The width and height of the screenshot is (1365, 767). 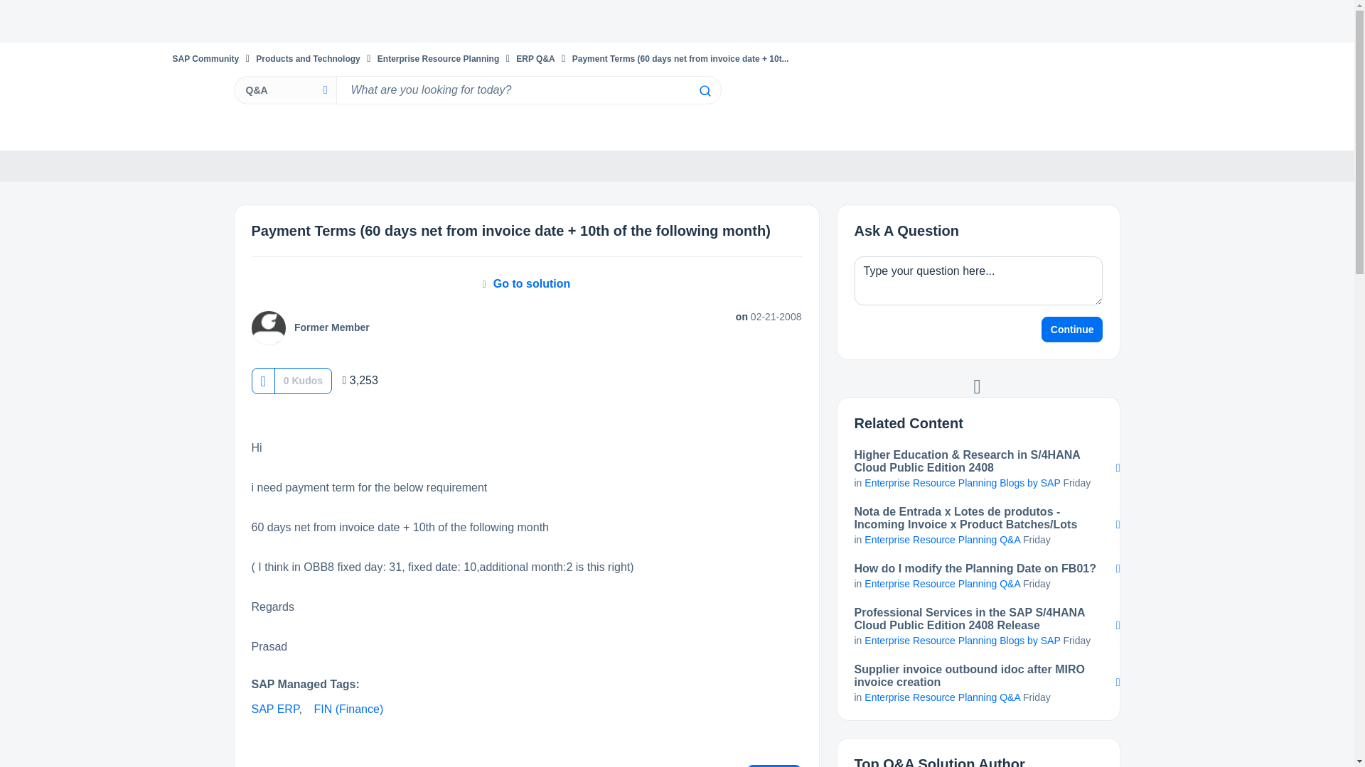 What do you see at coordinates (303, 381) in the screenshot?
I see `The total number of kudos this post has received.` at bounding box center [303, 381].